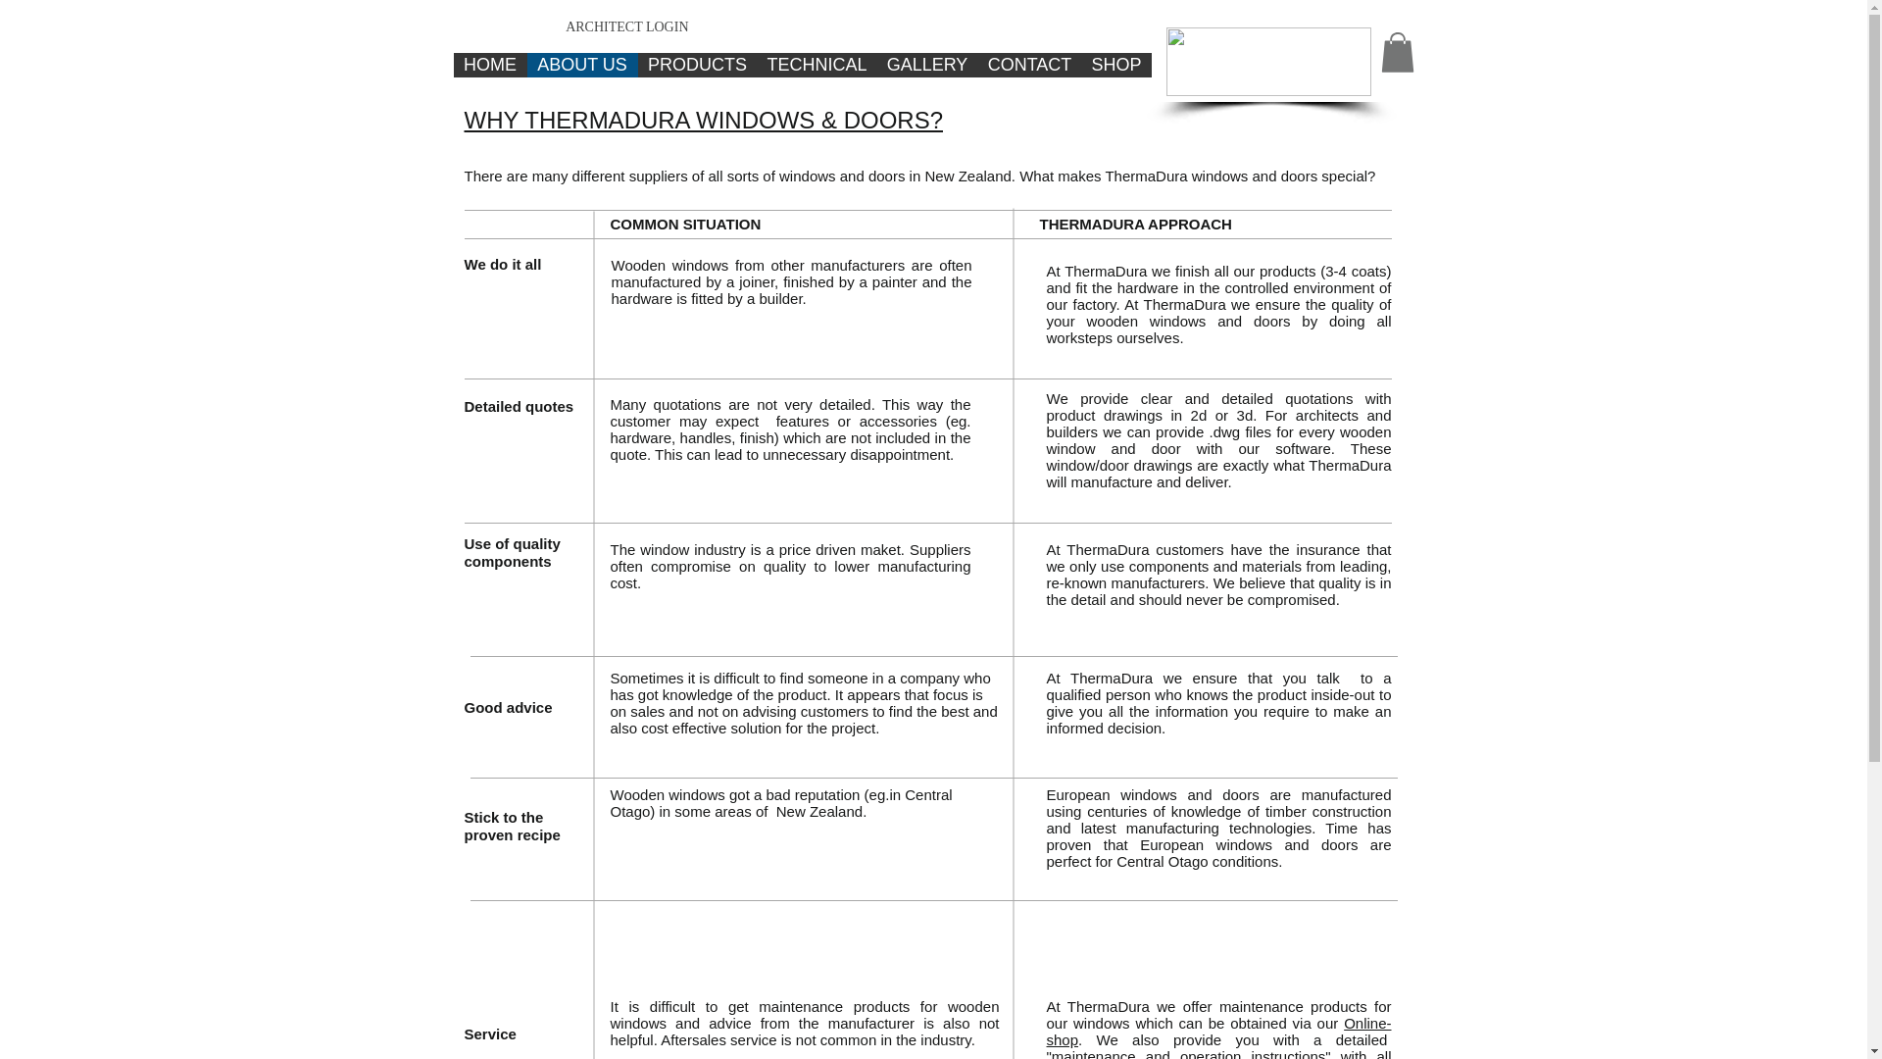  Describe the element at coordinates (490, 65) in the screenshot. I see `HOME` at that location.